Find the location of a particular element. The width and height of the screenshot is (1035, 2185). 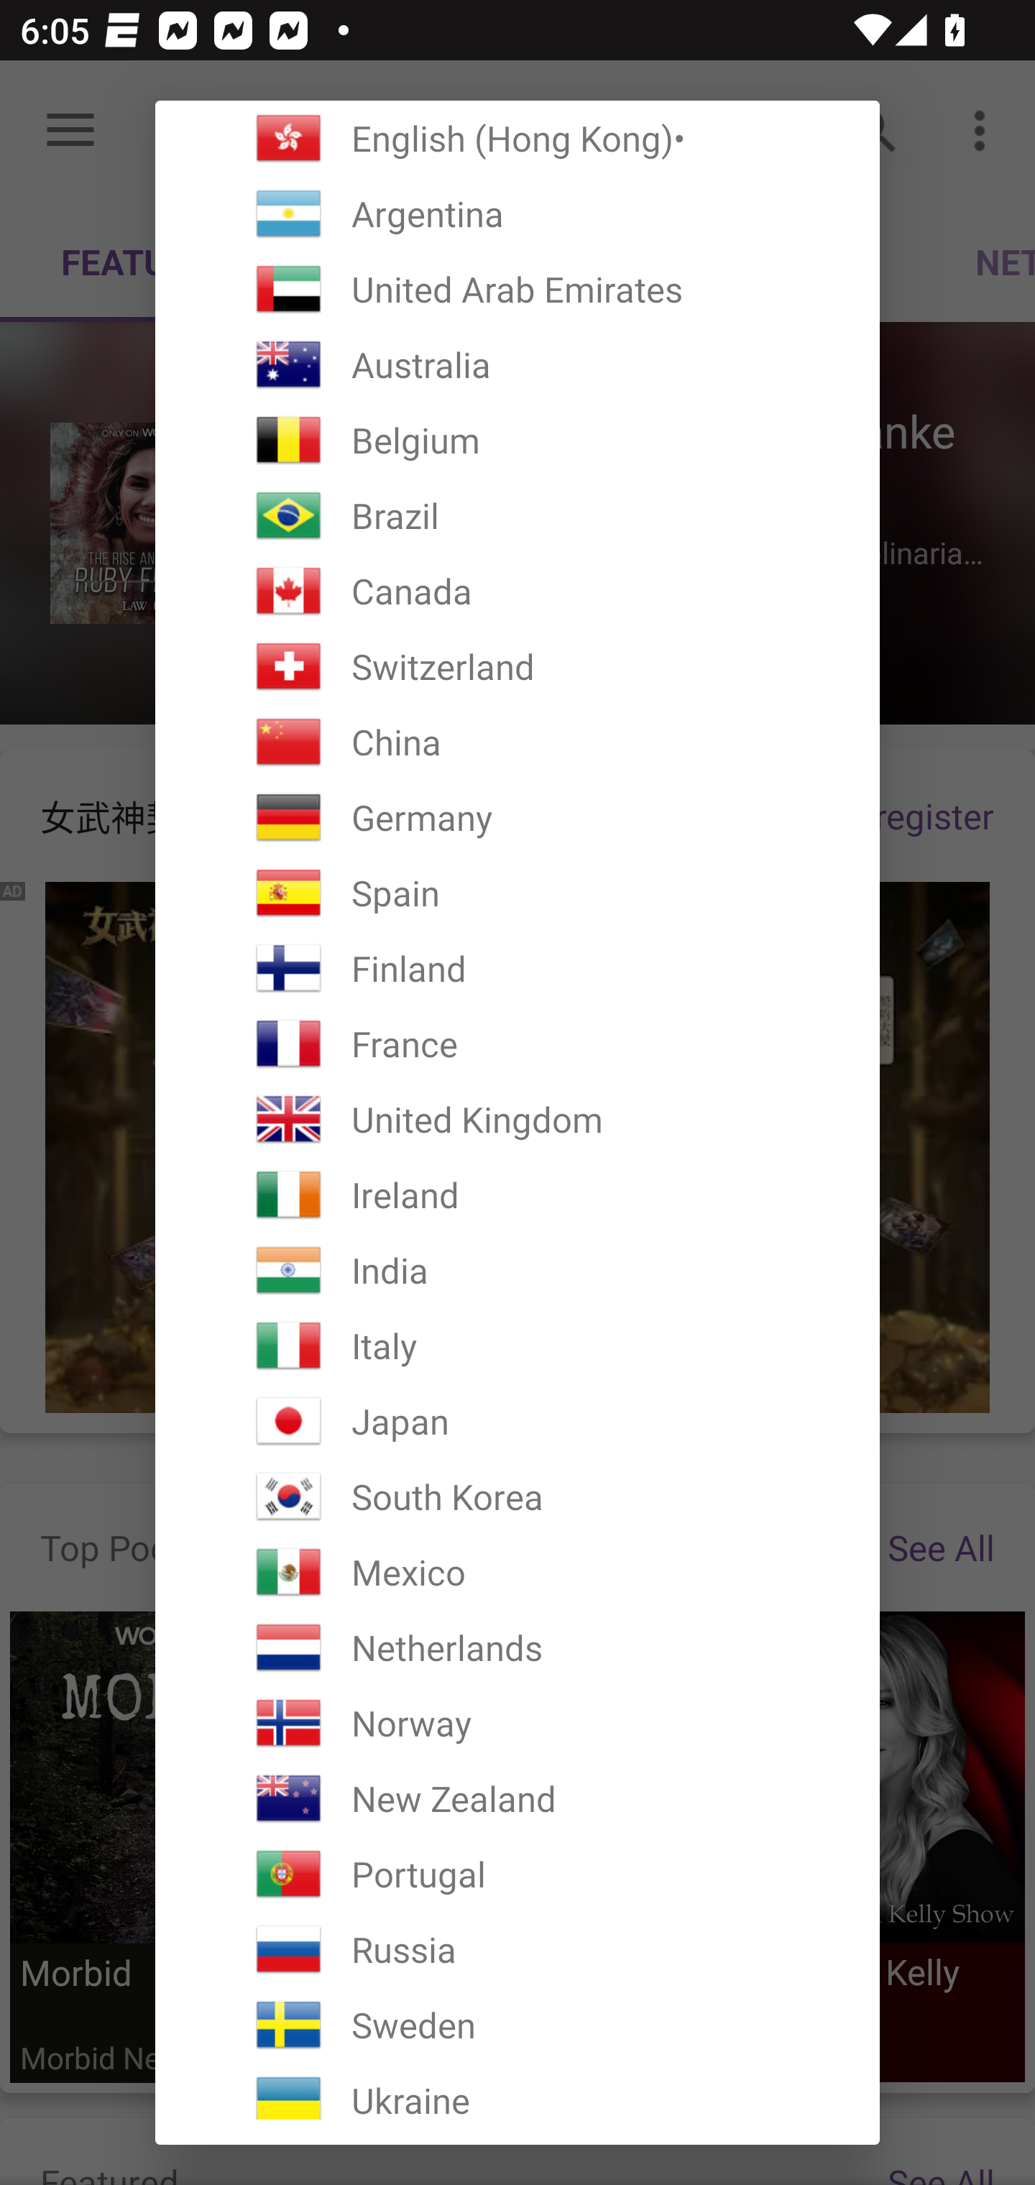

Ireland is located at coordinates (517, 1195).